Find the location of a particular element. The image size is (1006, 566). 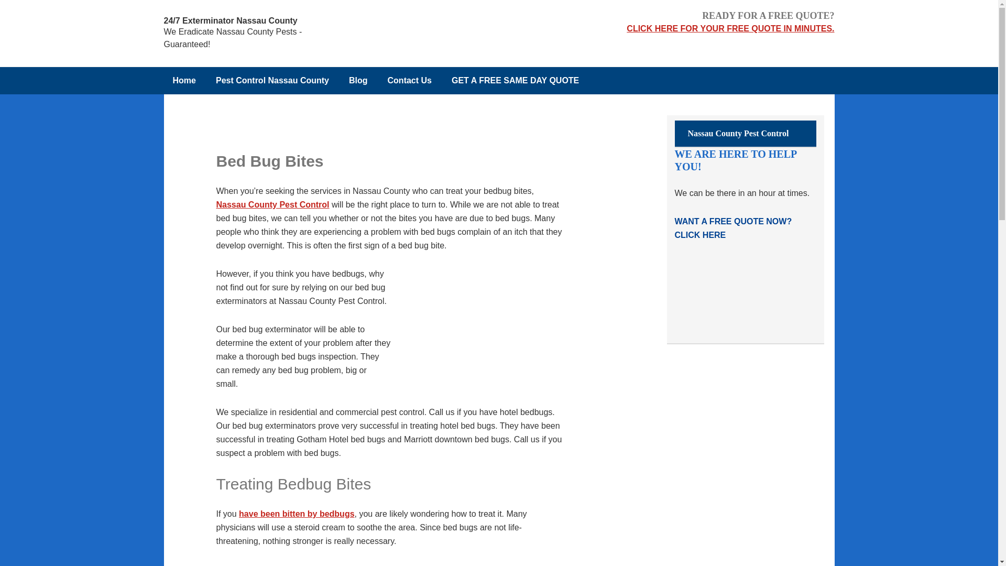

CLICK HERE FOR YOUR FREE QUOTE IN MINUTES. is located at coordinates (730, 28).